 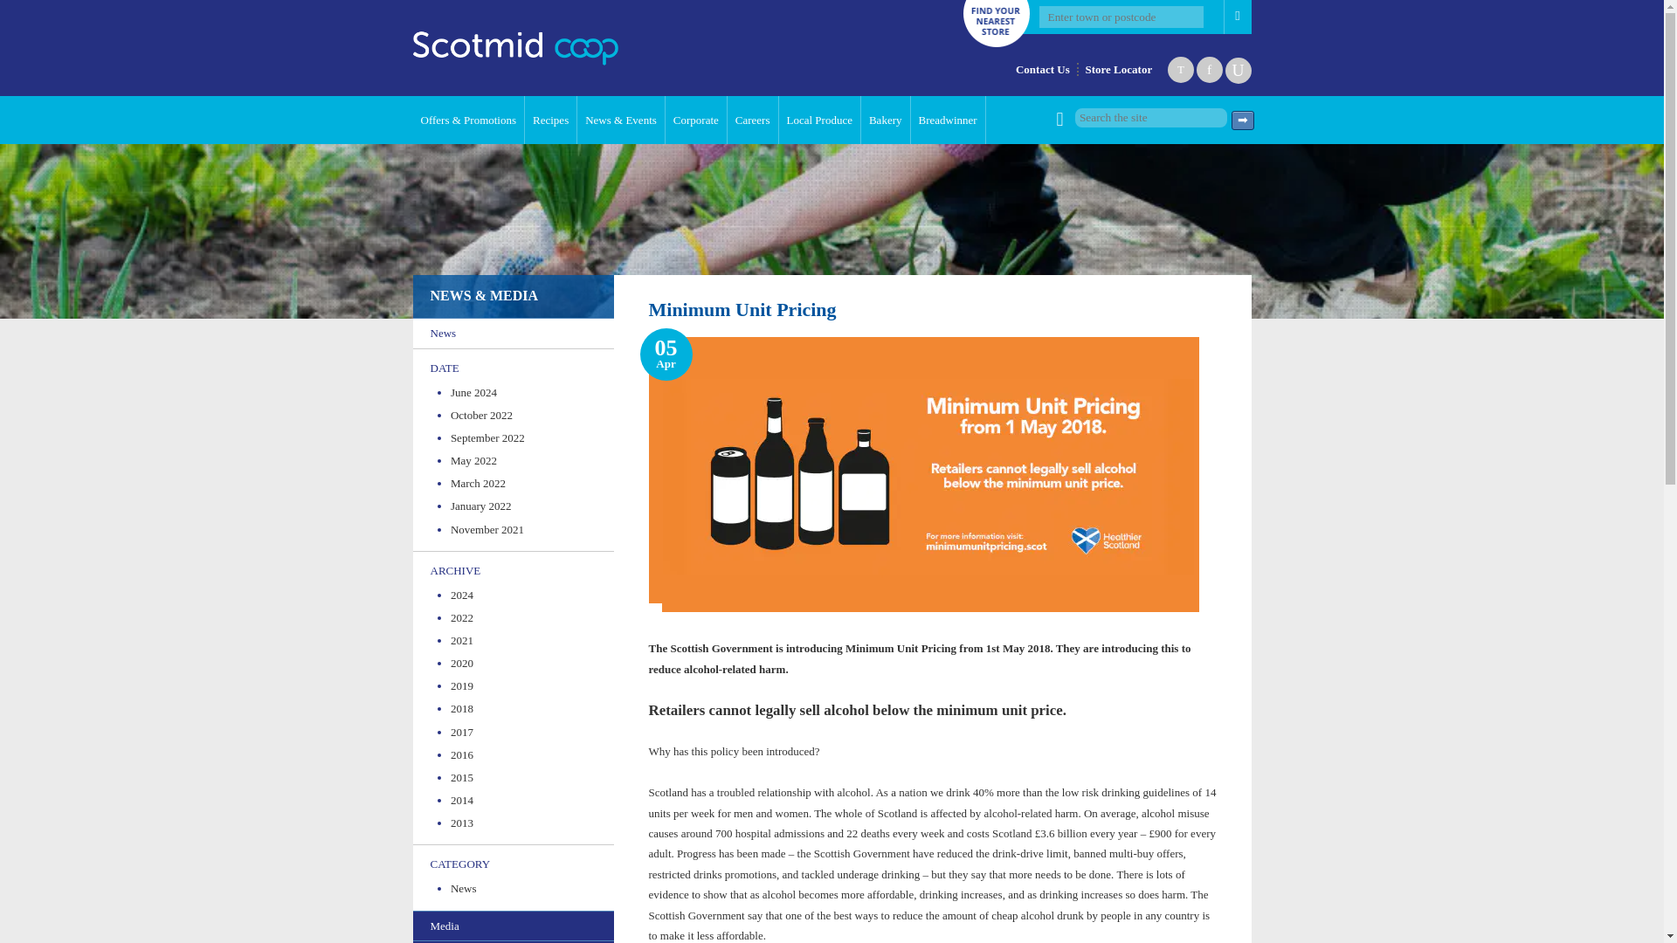 What do you see at coordinates (948, 120) in the screenshot?
I see `Breadwinner` at bounding box center [948, 120].